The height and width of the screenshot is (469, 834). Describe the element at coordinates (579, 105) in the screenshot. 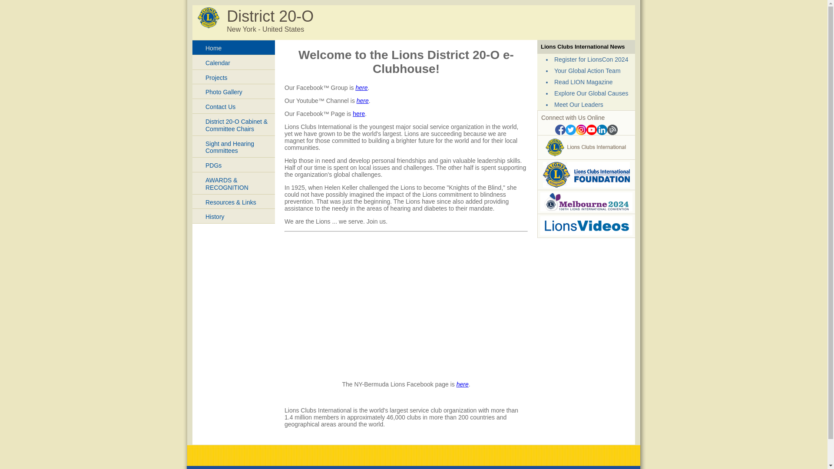

I see `Meet Our Leaders` at that location.